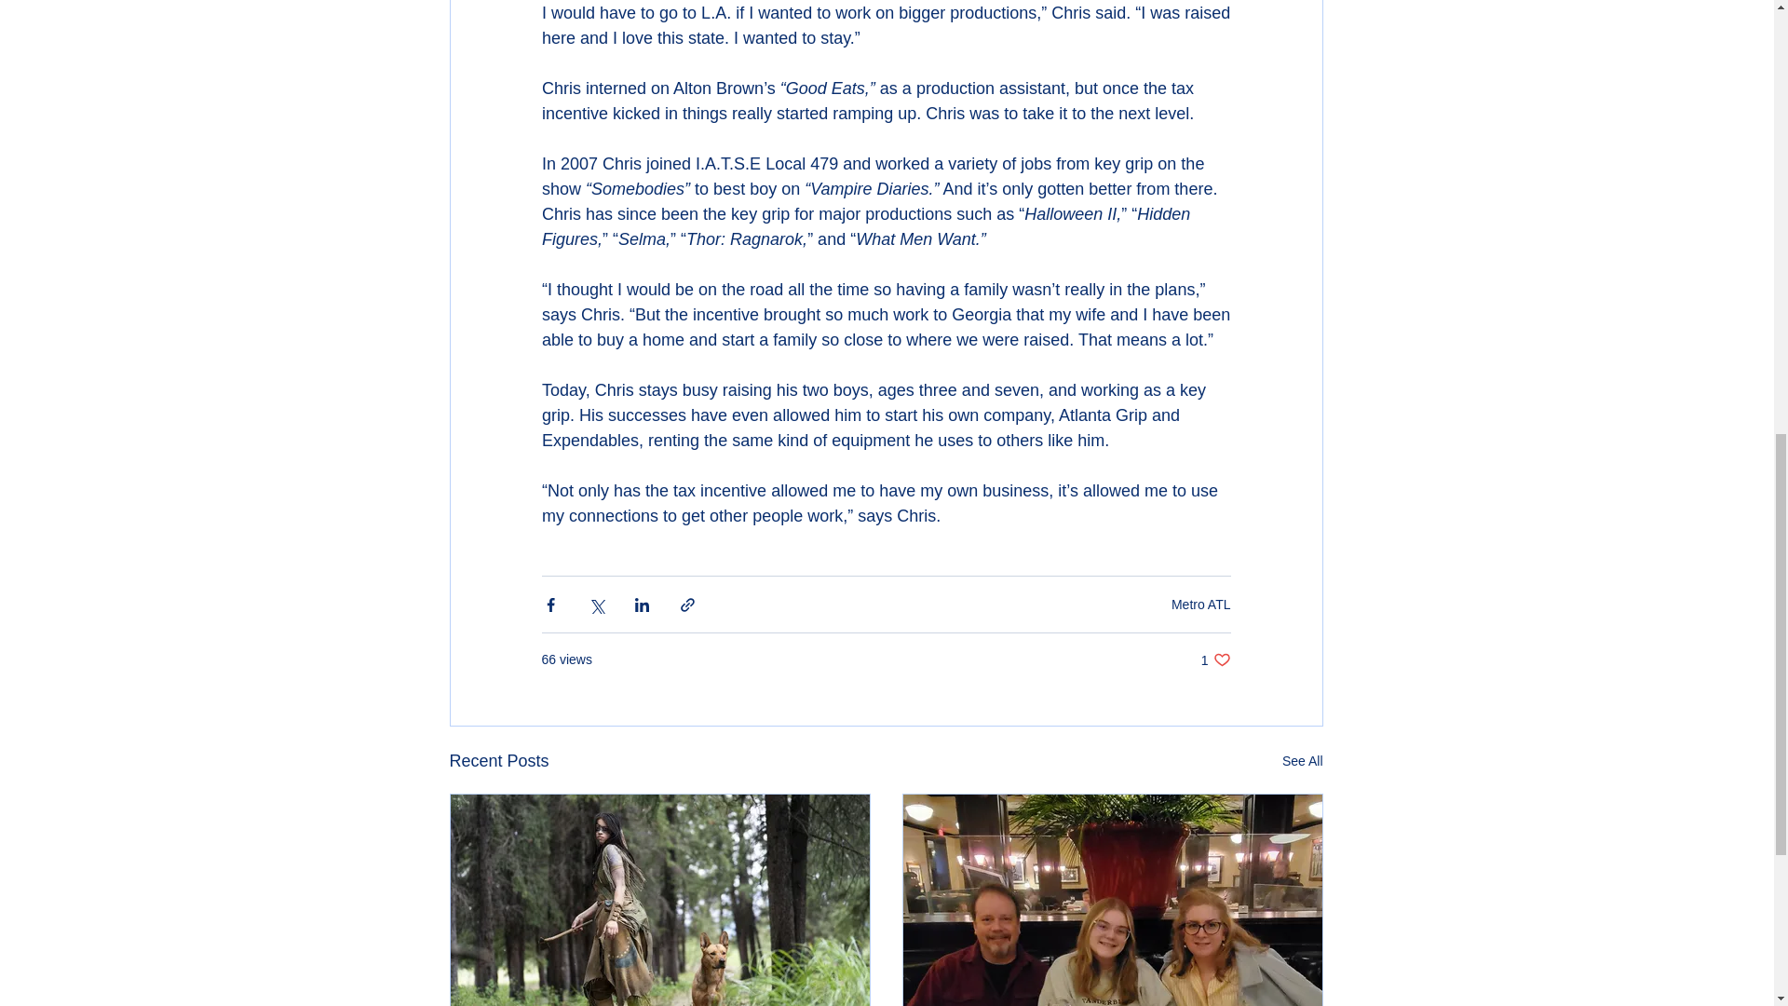 The image size is (1788, 1006). I want to click on See All, so click(1201, 604).